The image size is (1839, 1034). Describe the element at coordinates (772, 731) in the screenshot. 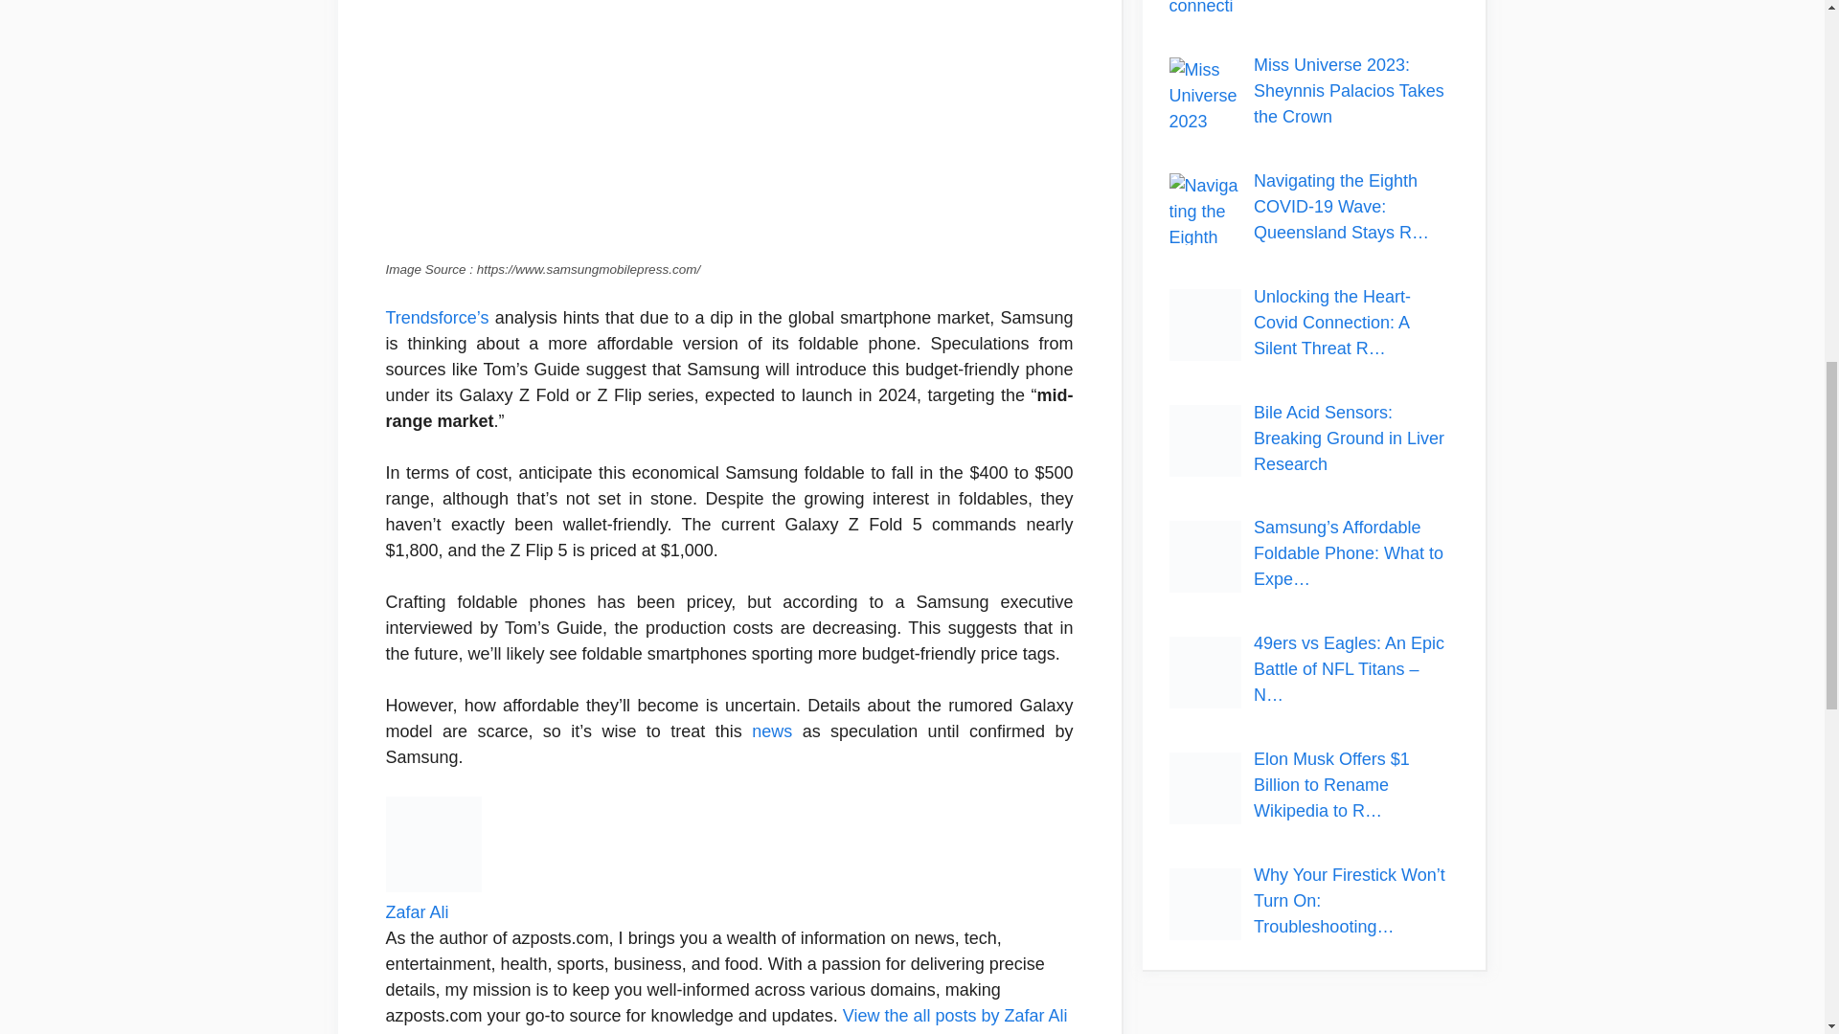

I see `news` at that location.